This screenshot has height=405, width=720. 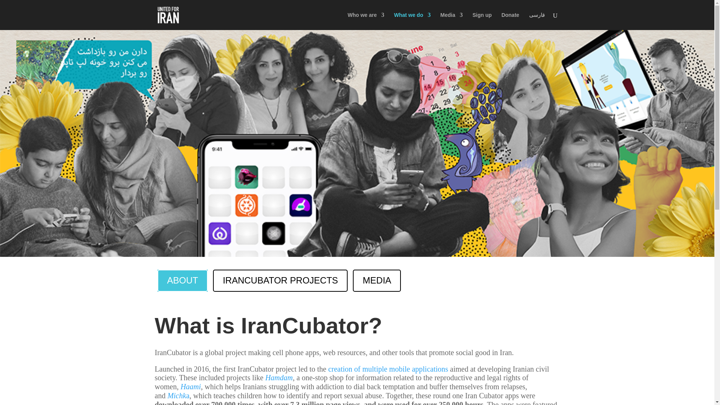 I want to click on Donate, so click(x=510, y=21).